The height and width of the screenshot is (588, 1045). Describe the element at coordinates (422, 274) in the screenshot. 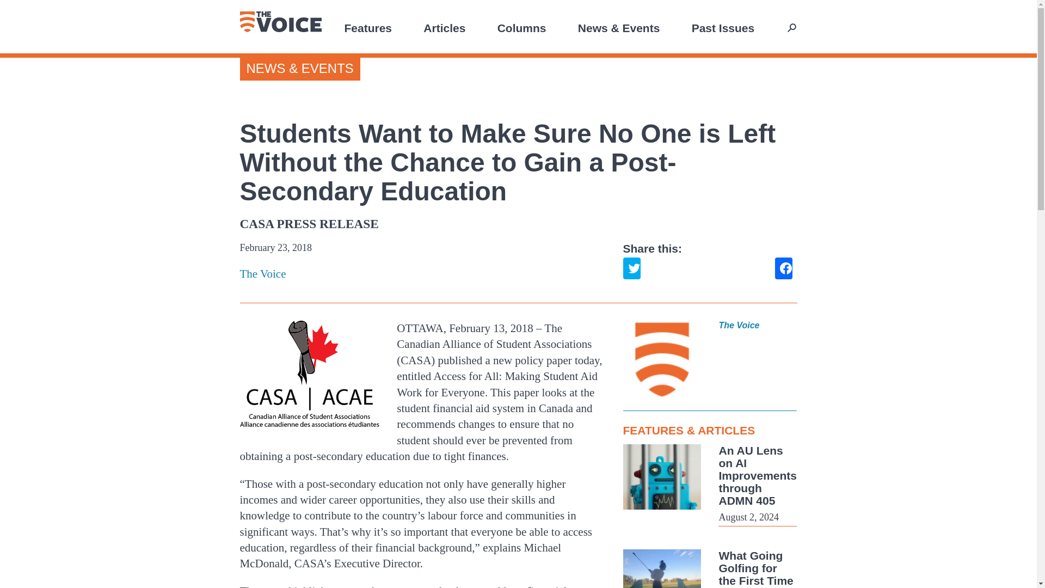

I see `Posts by The Voice` at that location.